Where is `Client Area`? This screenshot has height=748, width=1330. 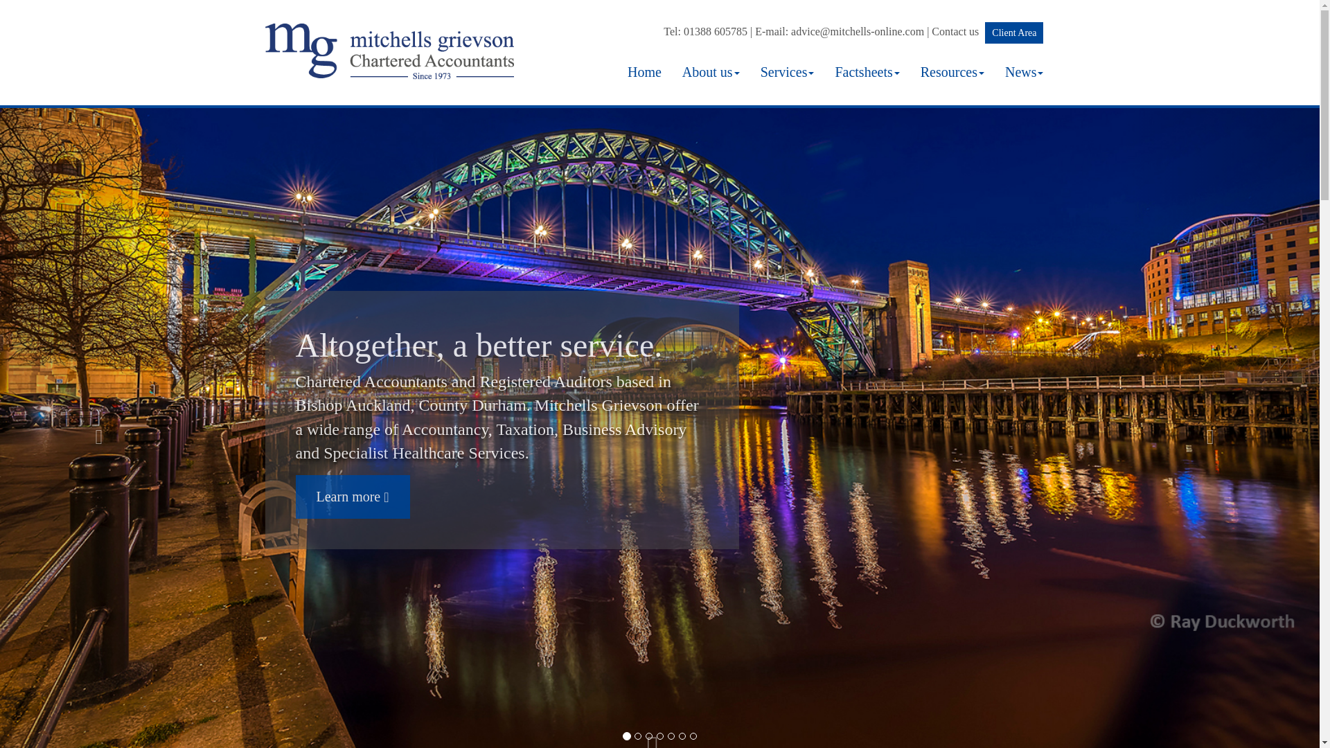 Client Area is located at coordinates (1014, 33).